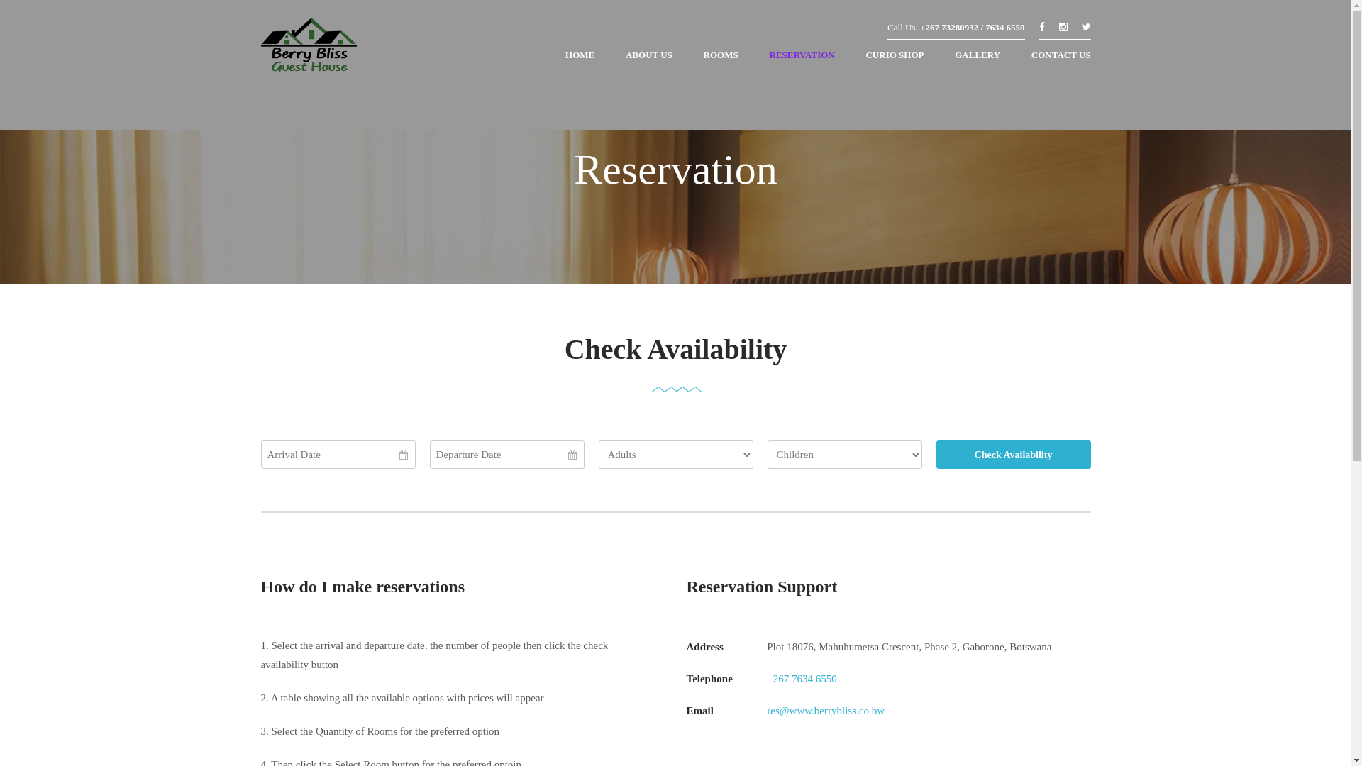 This screenshot has width=1362, height=766. Describe the element at coordinates (721, 59) in the screenshot. I see `ROOMS` at that location.